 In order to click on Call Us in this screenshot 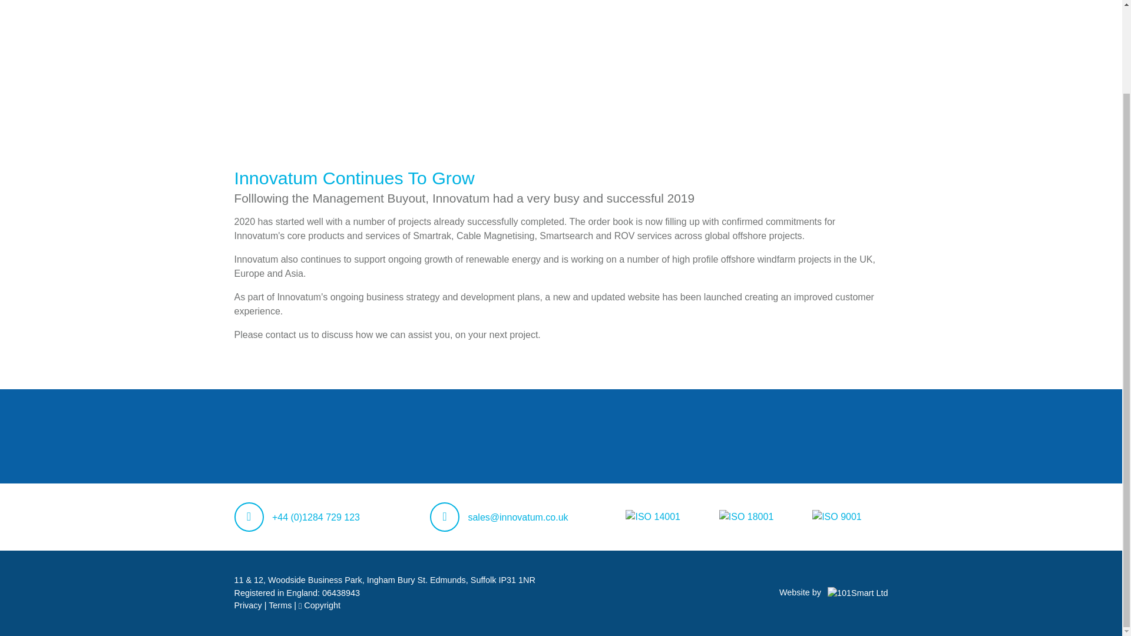, I will do `click(297, 517)`.